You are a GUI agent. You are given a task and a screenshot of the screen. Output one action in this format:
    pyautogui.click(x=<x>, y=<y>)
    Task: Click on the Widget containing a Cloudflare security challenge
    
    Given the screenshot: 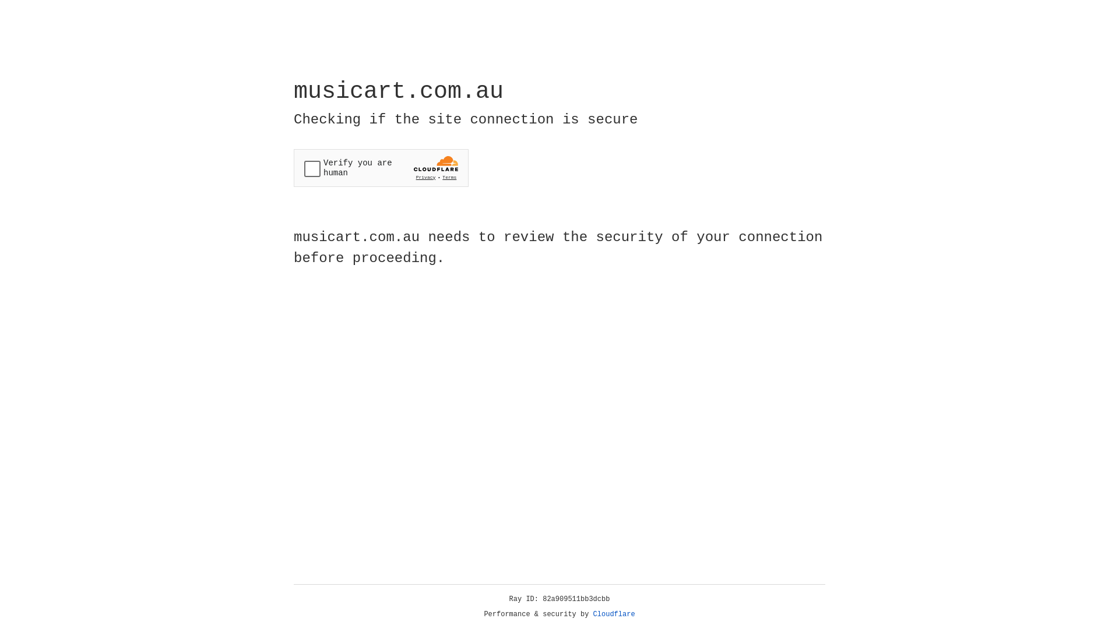 What is the action you would take?
    pyautogui.click(x=381, y=168)
    